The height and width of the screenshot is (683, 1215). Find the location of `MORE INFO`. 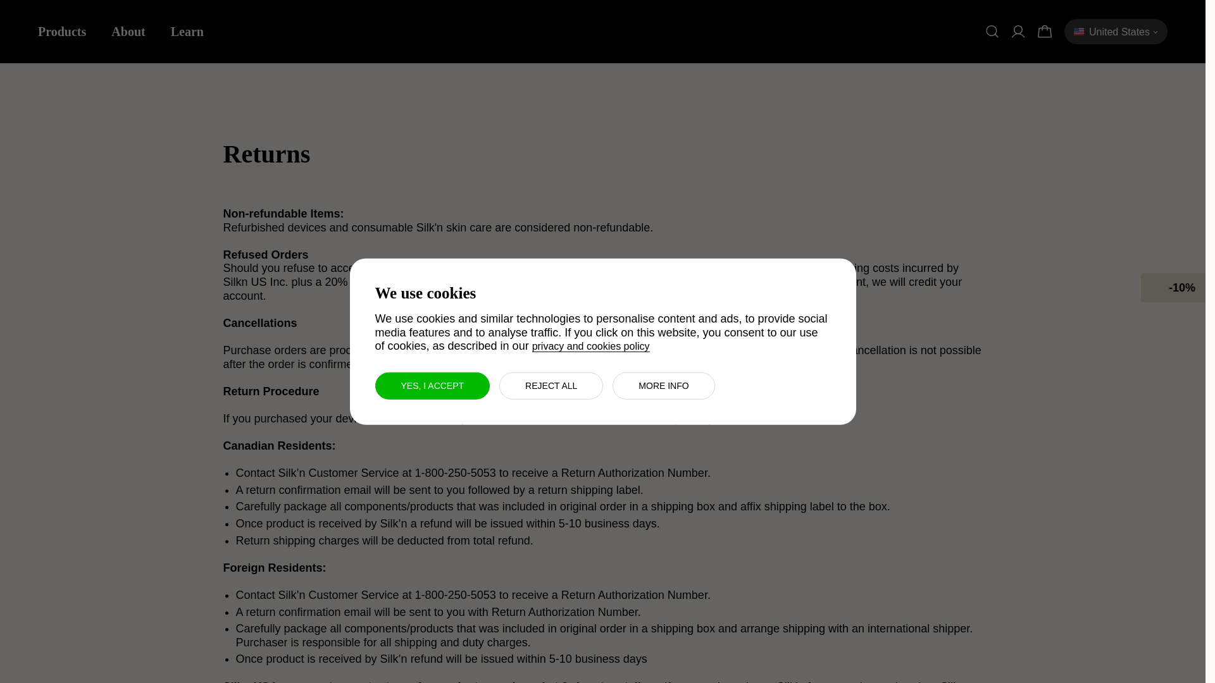

MORE INFO is located at coordinates (663, 385).